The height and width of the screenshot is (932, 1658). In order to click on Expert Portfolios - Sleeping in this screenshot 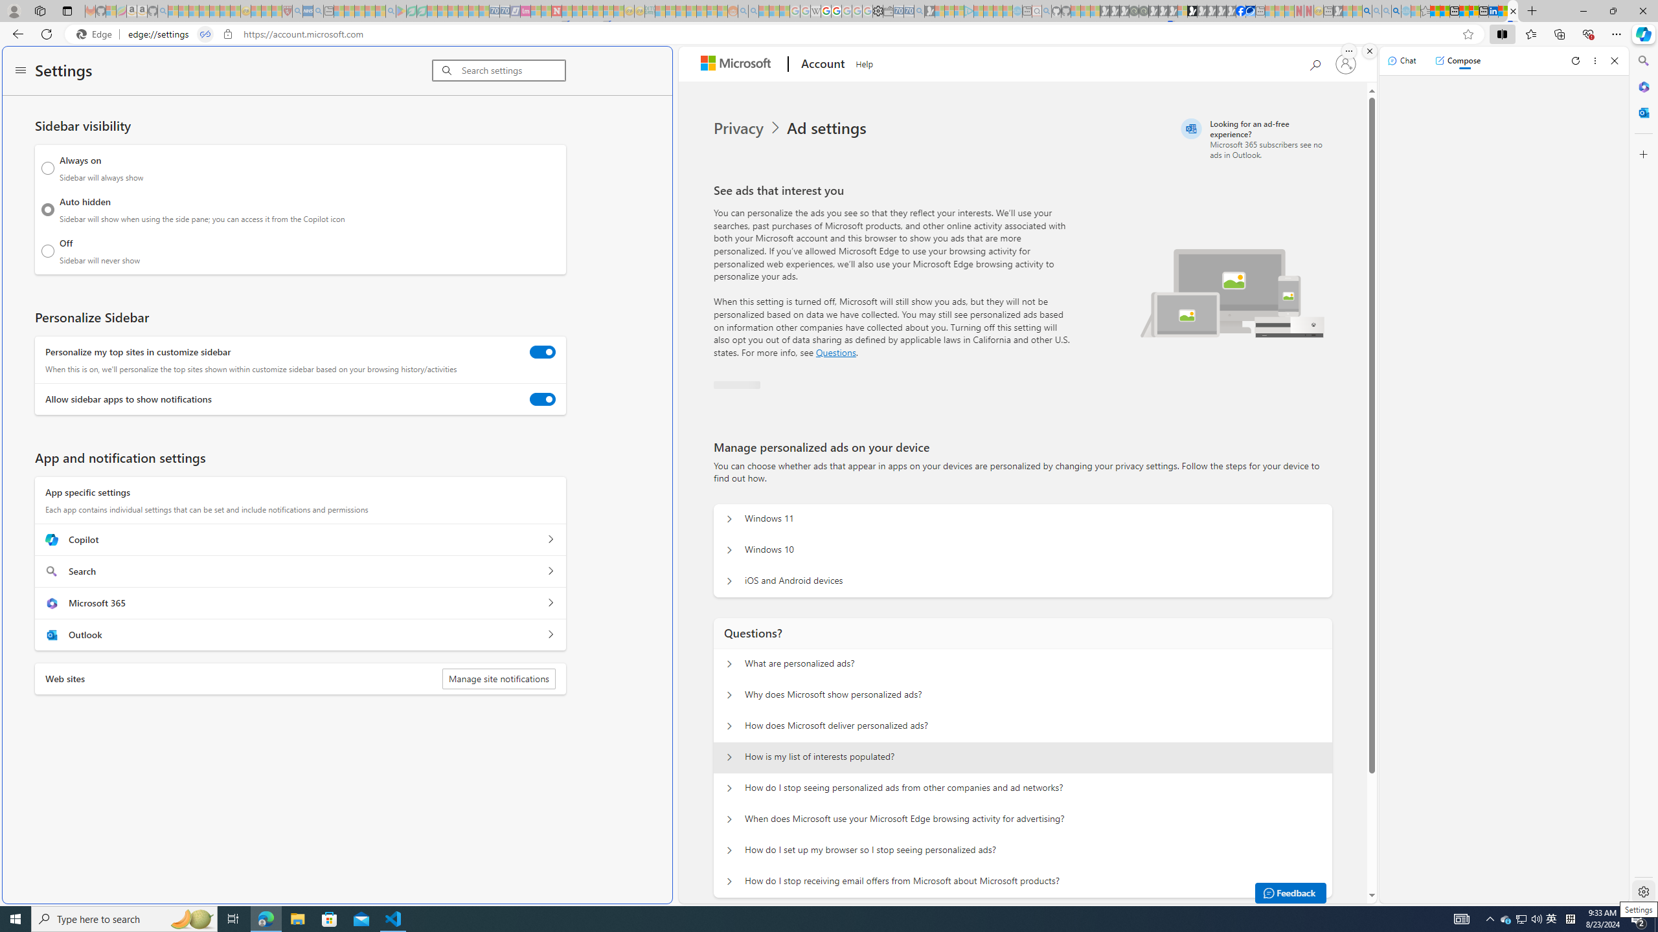, I will do `click(691, 11)`.